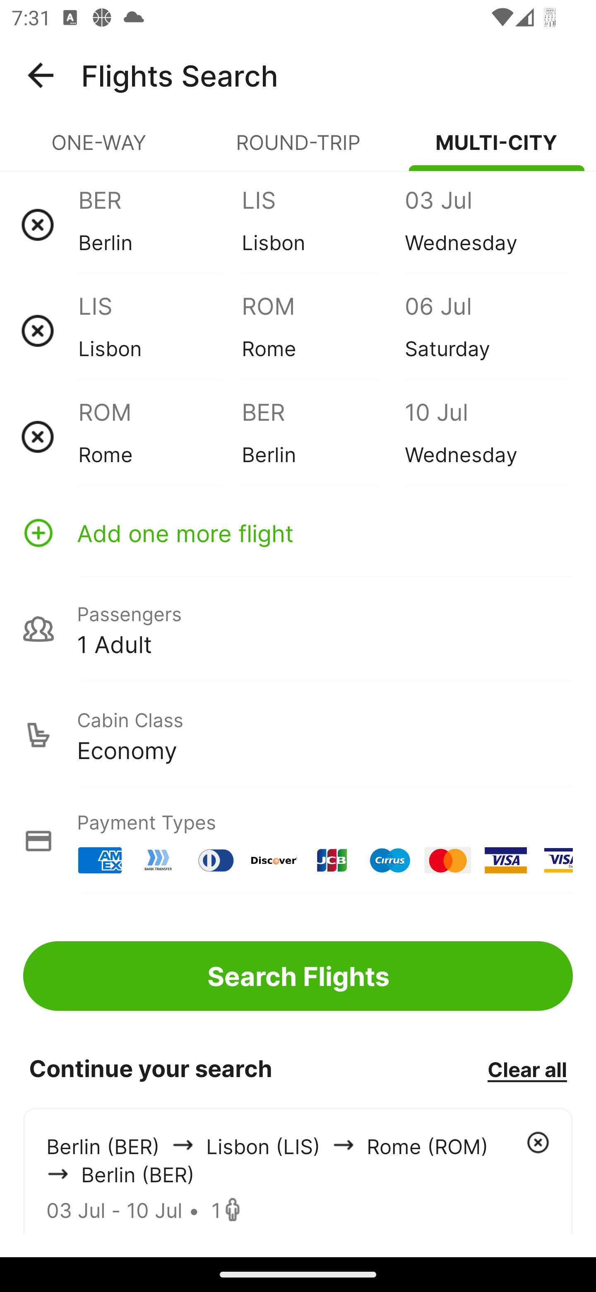 The height and width of the screenshot is (1292, 596). Describe the element at coordinates (160, 224) in the screenshot. I see `BER Berlin` at that location.